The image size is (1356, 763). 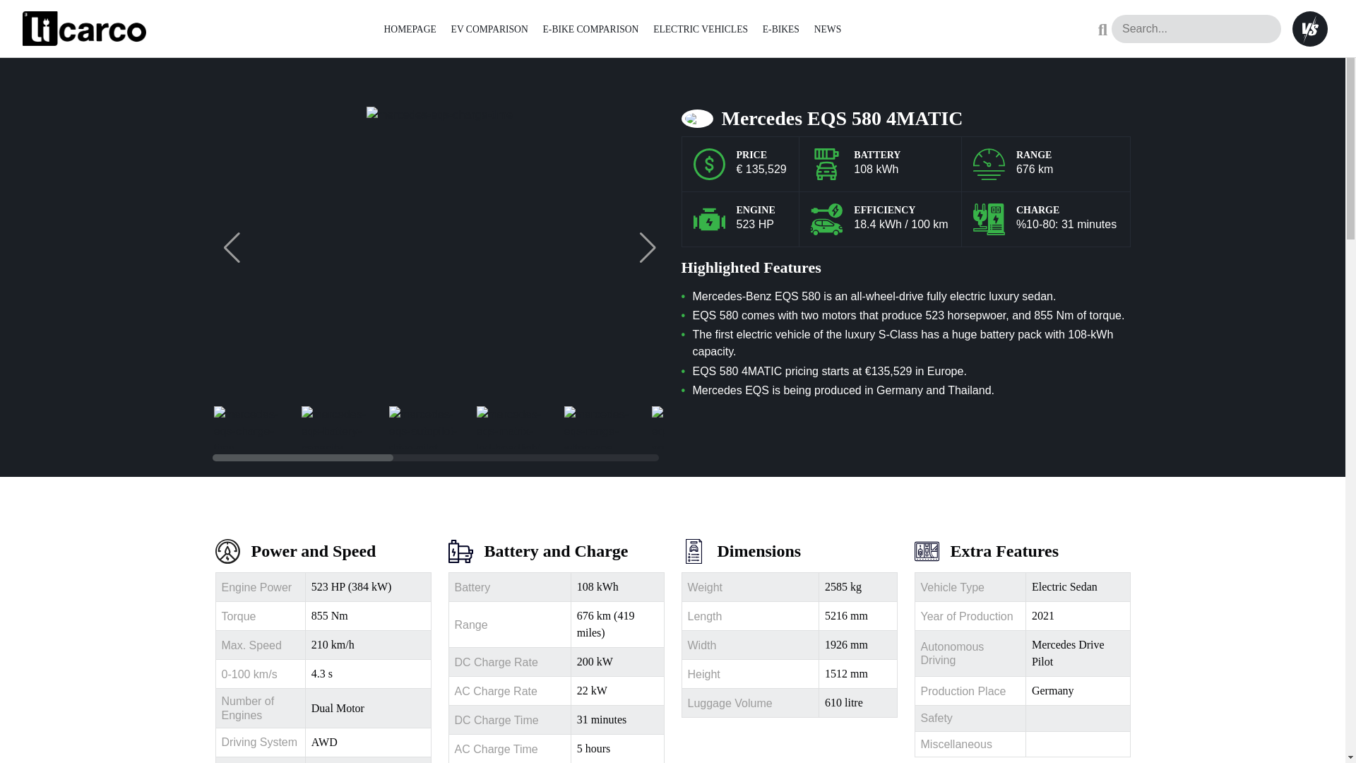 I want to click on mercedes-eqs-aerodynamic-efficiency, so click(x=686, y=427).